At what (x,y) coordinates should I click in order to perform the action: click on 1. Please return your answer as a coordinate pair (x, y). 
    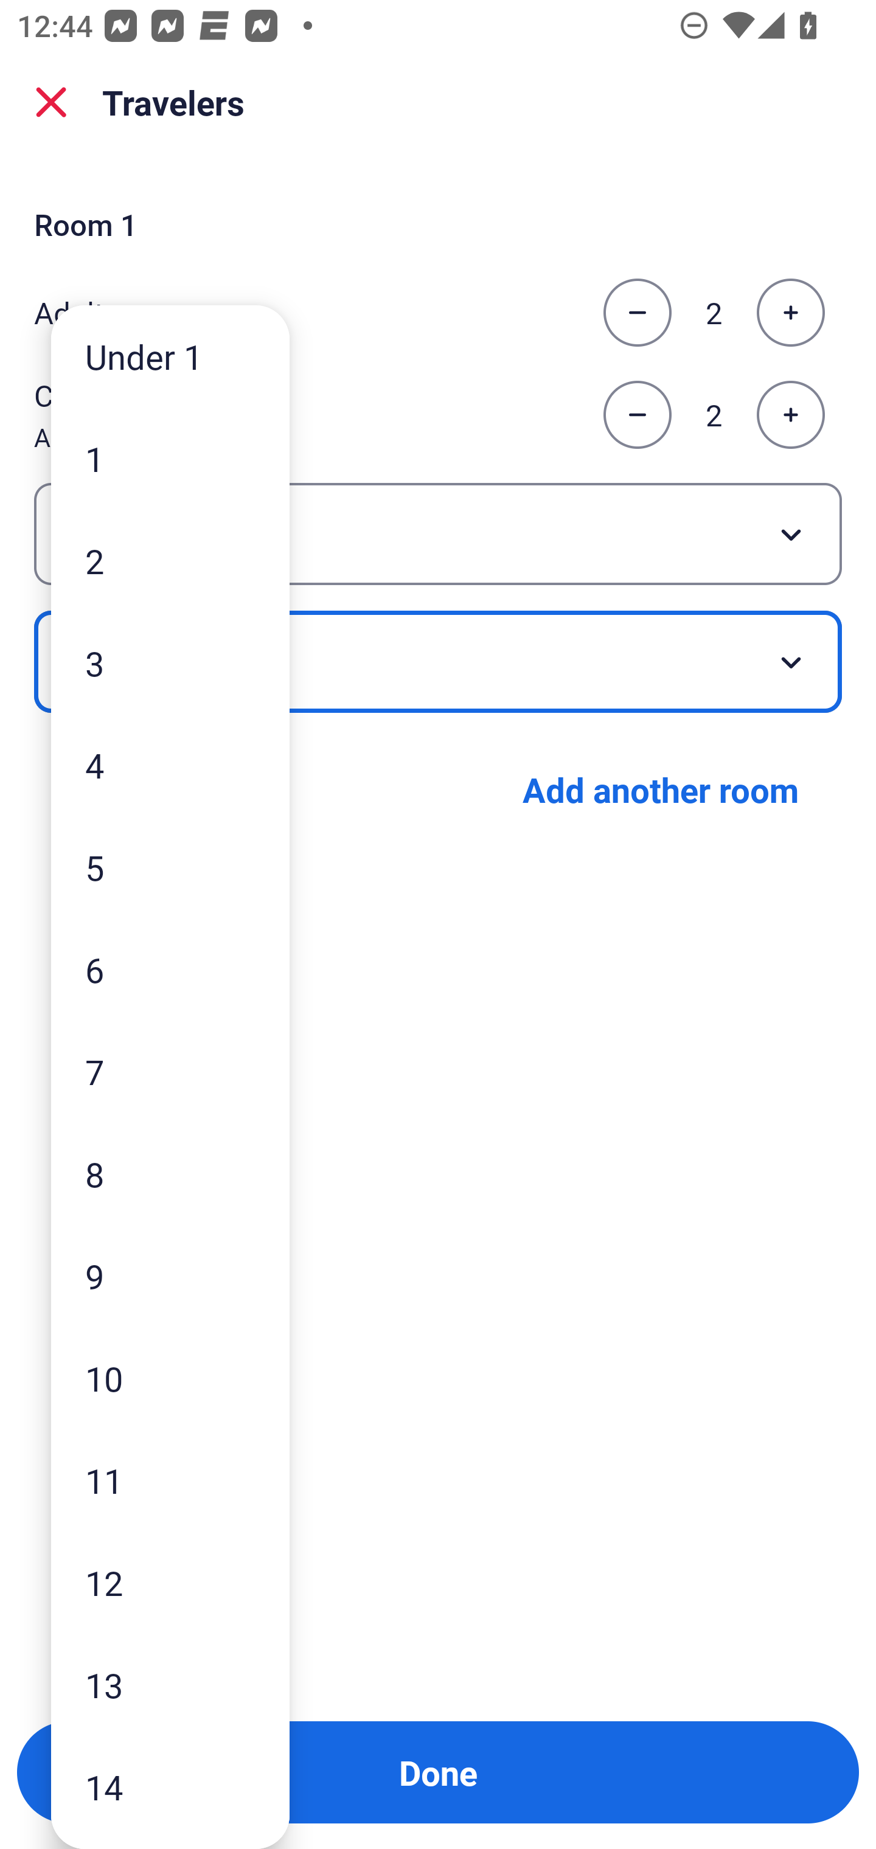
    Looking at the image, I should click on (170, 459).